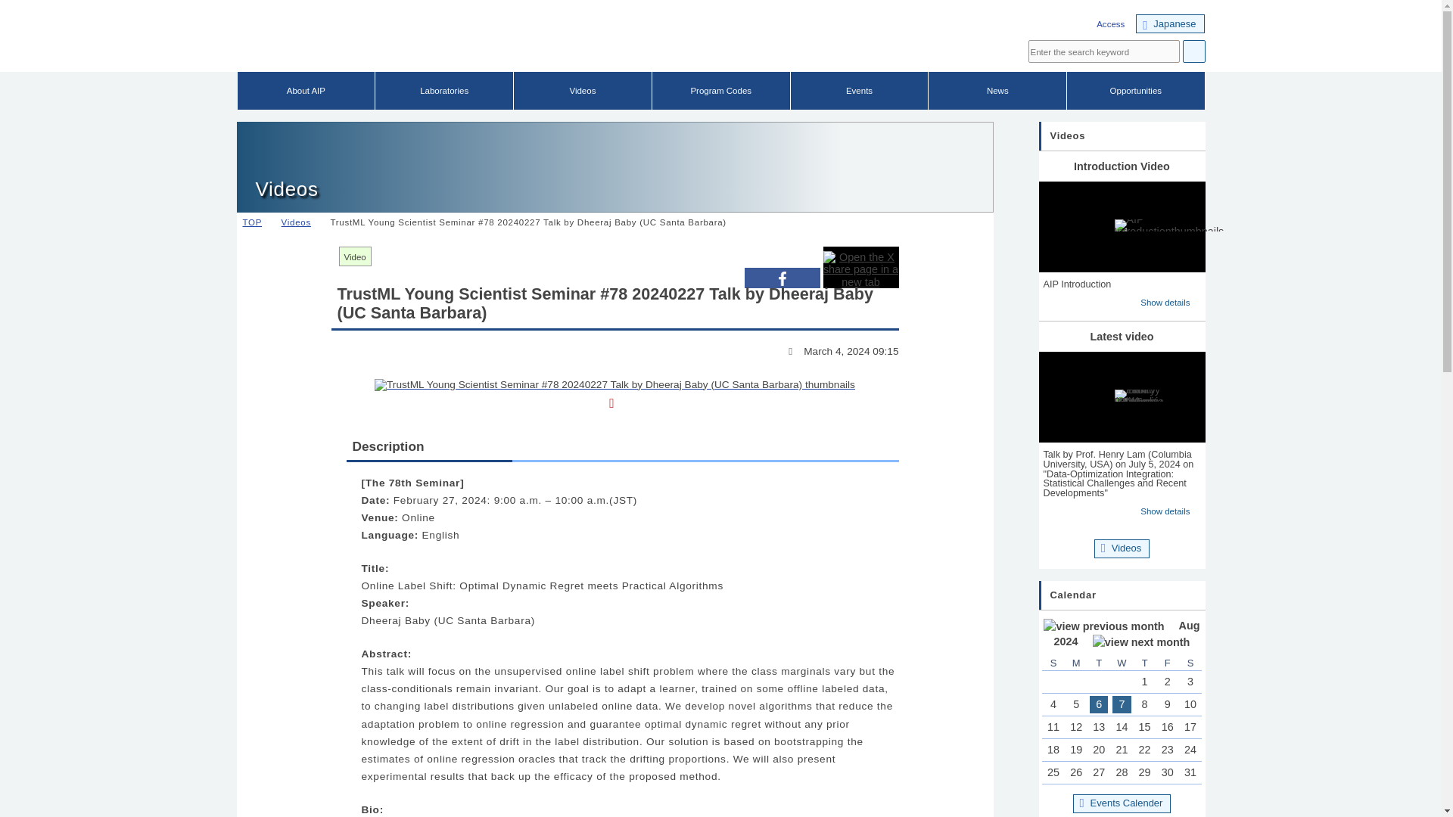 The image size is (1453, 817). I want to click on About AIP, so click(306, 91).